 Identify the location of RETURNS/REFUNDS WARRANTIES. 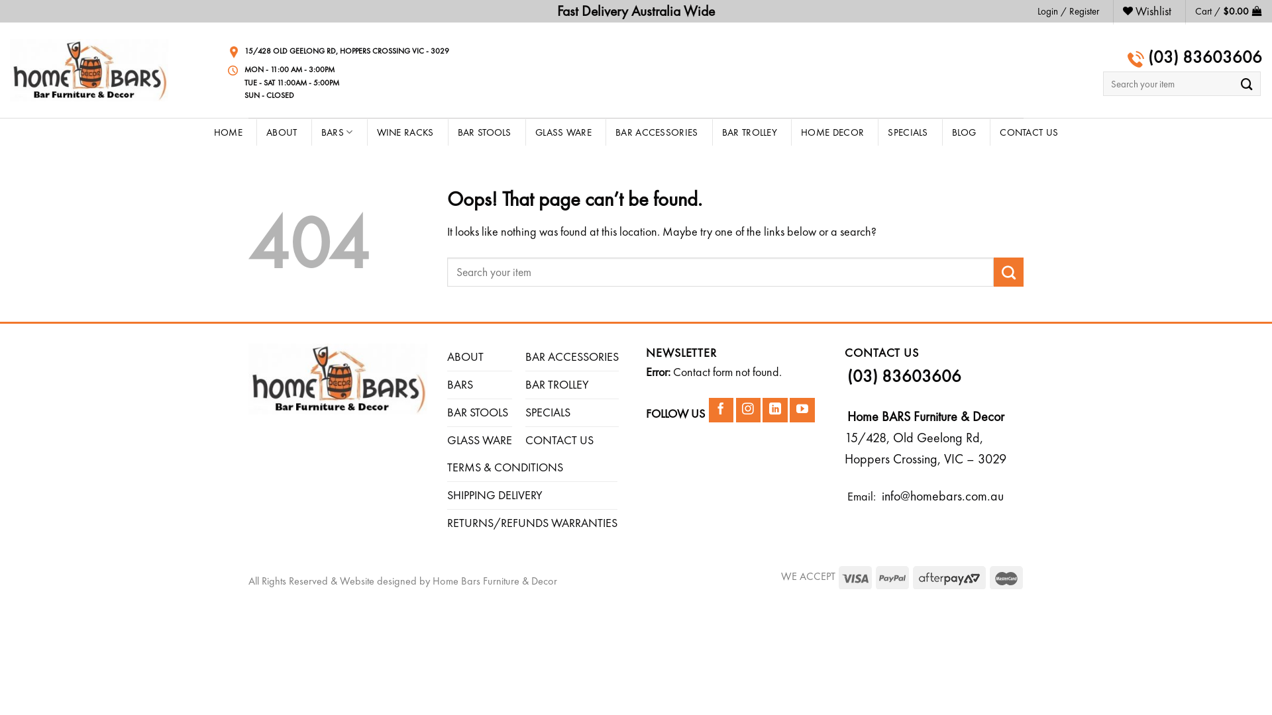
(533, 523).